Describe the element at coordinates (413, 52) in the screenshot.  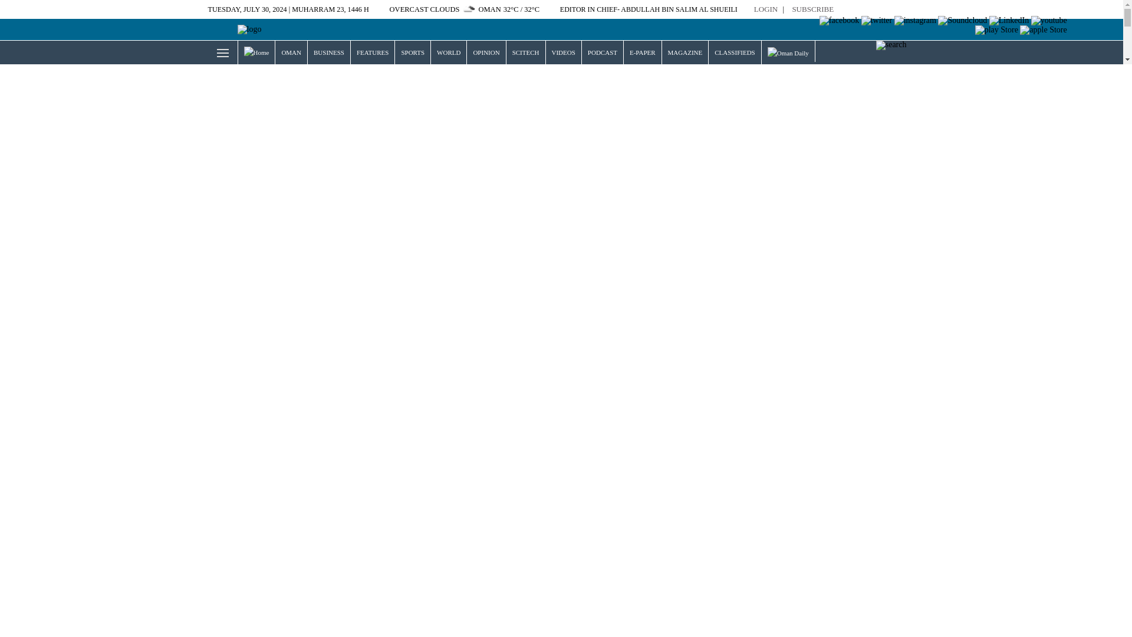
I see `SPORTS` at that location.